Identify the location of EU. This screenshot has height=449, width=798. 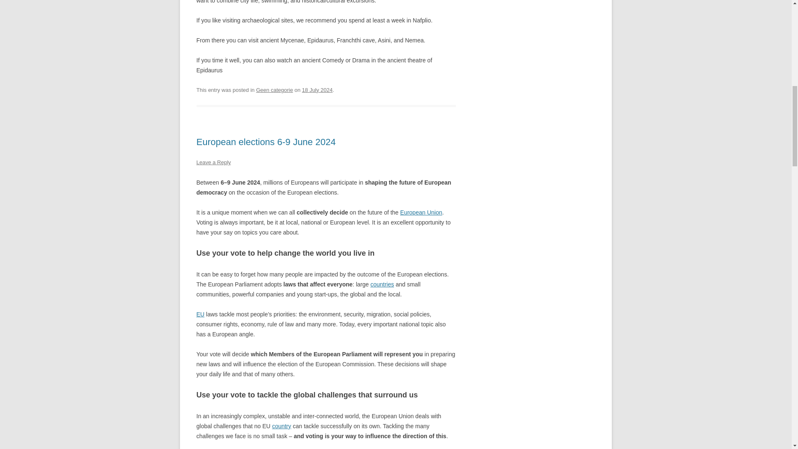
(200, 314).